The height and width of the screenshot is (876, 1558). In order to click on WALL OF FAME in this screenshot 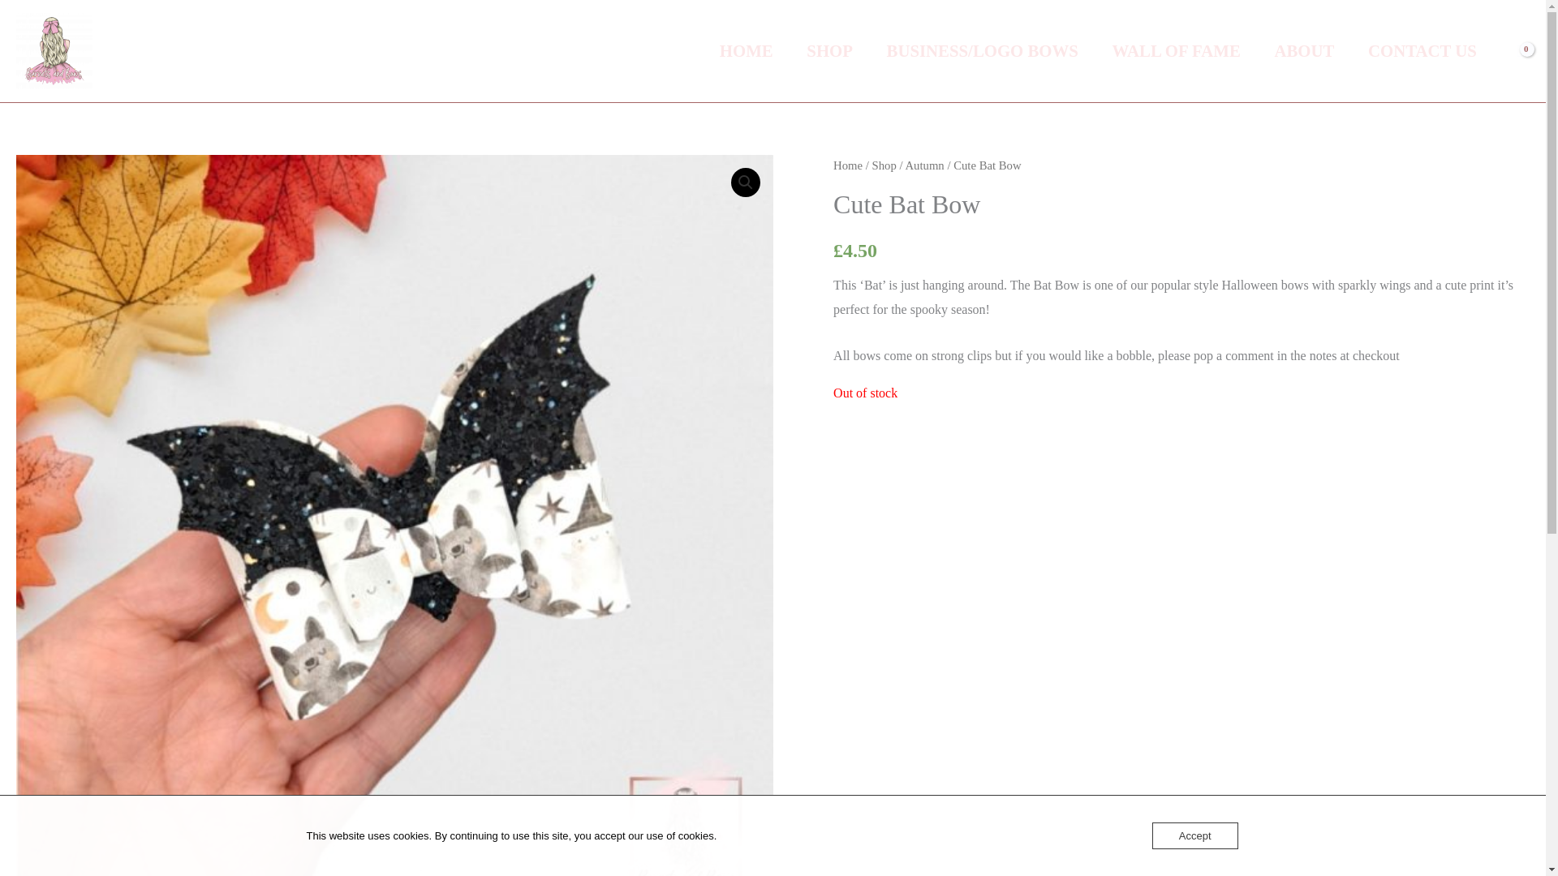, I will do `click(1176, 52)`.